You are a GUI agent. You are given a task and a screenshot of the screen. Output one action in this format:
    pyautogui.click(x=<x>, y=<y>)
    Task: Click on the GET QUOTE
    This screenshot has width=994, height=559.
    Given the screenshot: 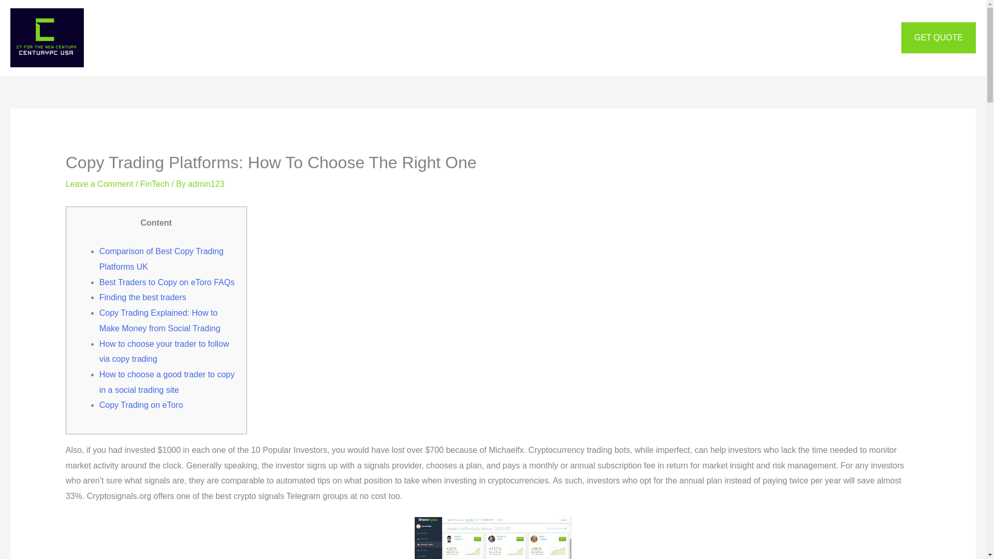 What is the action you would take?
    pyautogui.click(x=939, y=37)
    